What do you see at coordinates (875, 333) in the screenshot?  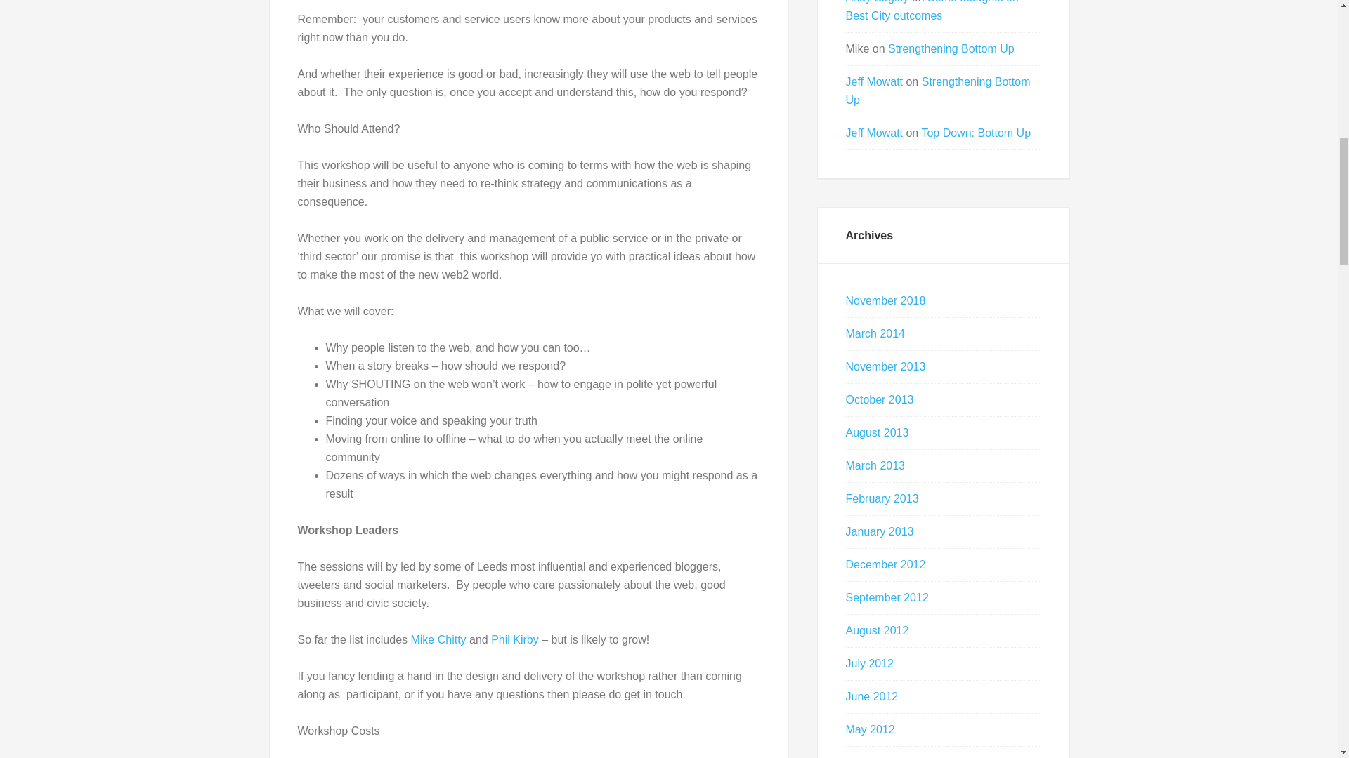 I see `March 2014` at bounding box center [875, 333].